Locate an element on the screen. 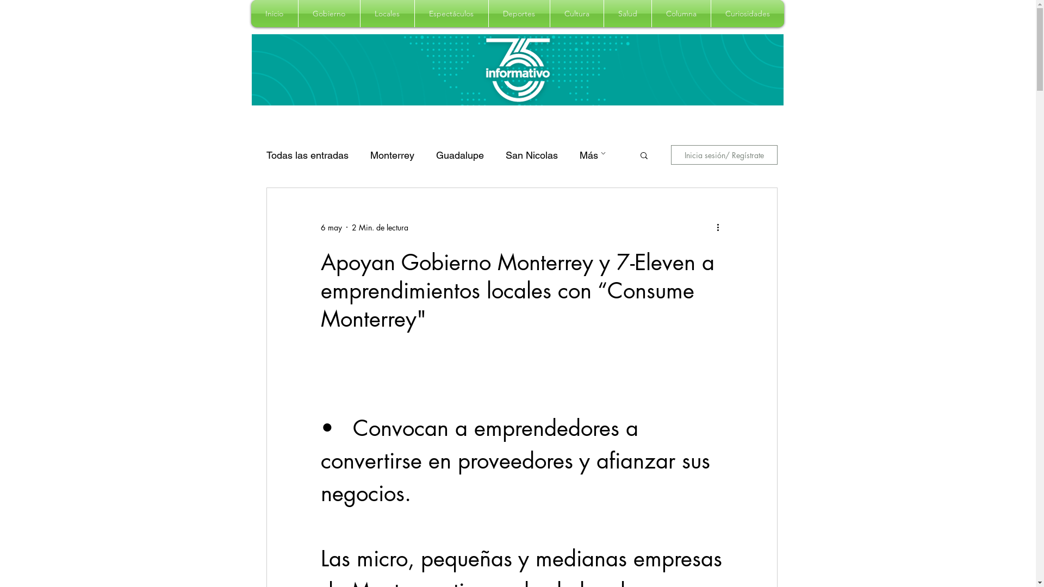  Apodaca is located at coordinates (599, 154).